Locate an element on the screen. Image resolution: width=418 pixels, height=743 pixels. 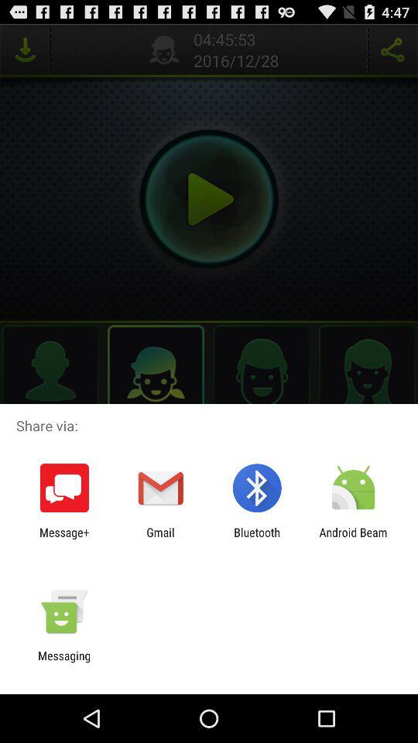
flip to messaging item is located at coordinates (64, 663).